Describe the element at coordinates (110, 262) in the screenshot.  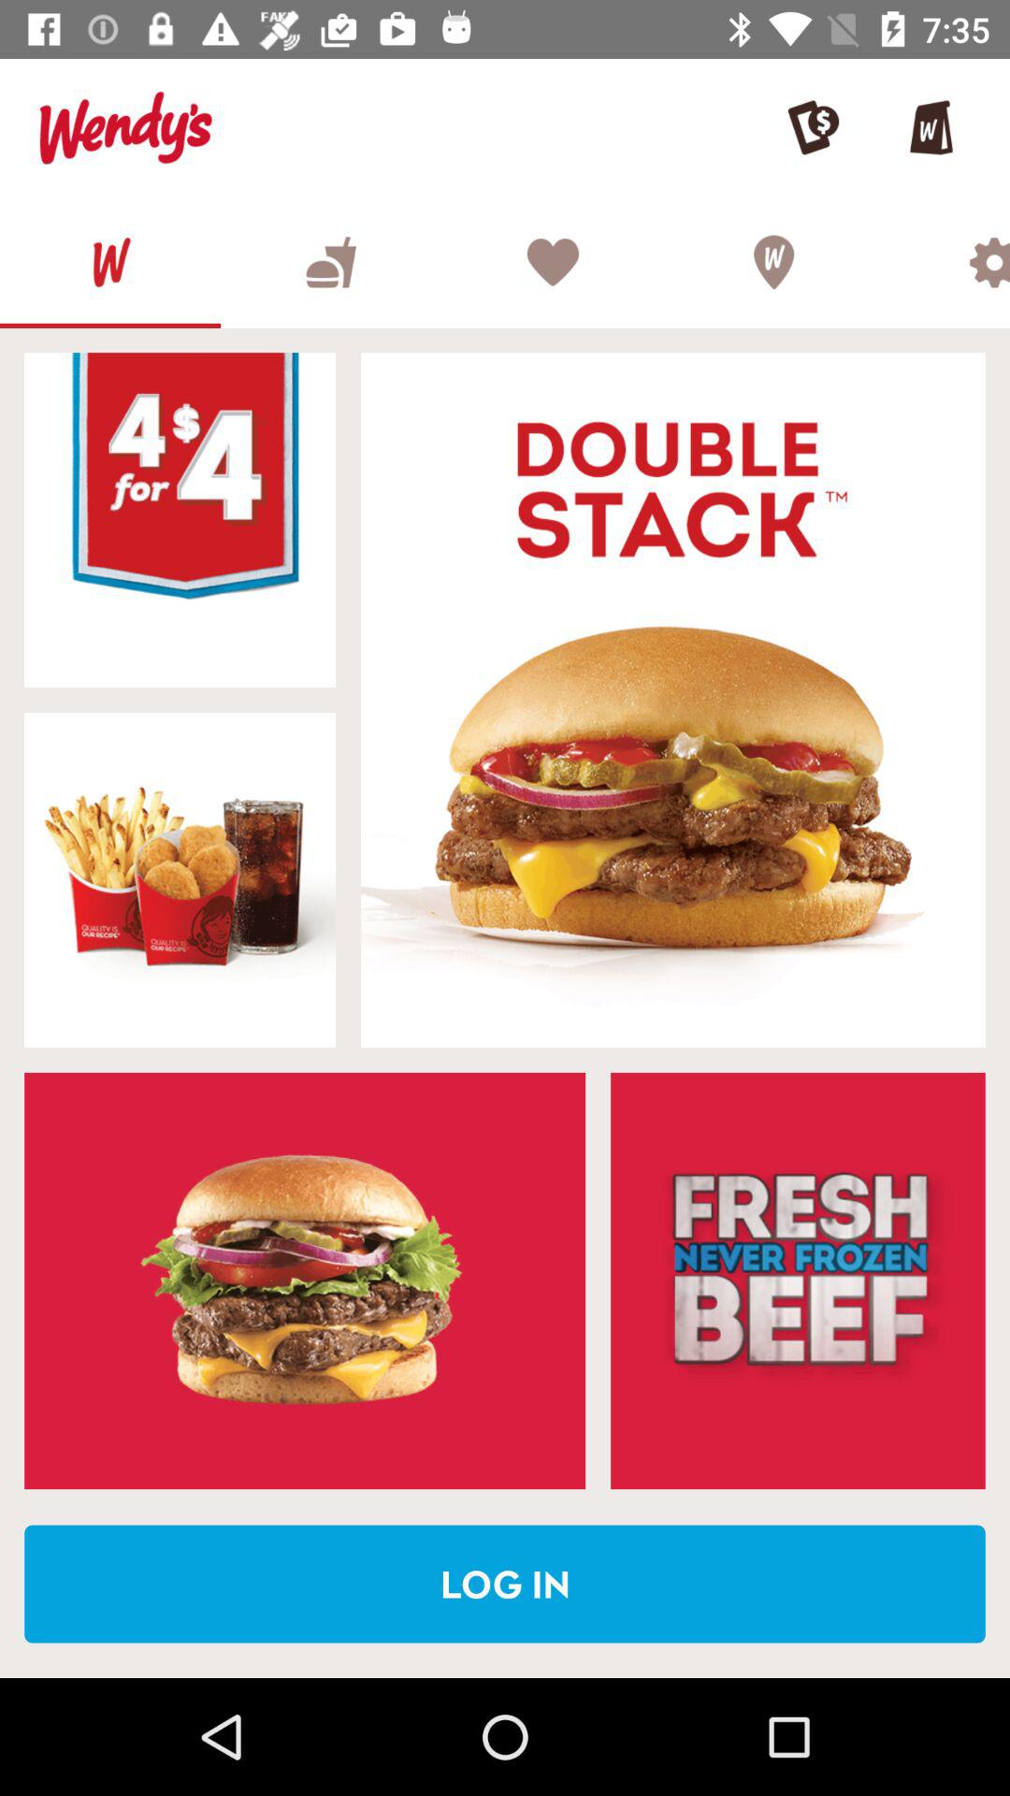
I see `go to home page` at that location.